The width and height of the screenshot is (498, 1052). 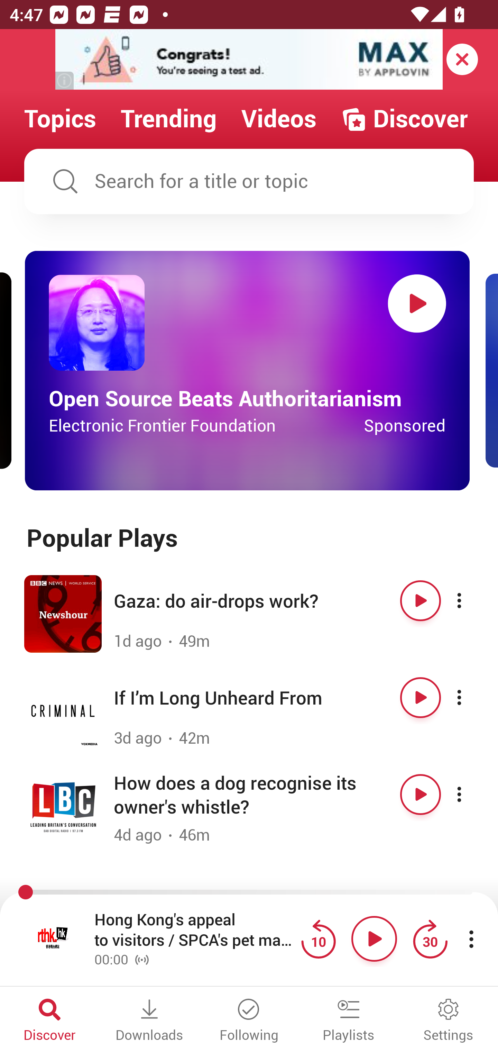 What do you see at coordinates (421, 600) in the screenshot?
I see `Play button` at bounding box center [421, 600].